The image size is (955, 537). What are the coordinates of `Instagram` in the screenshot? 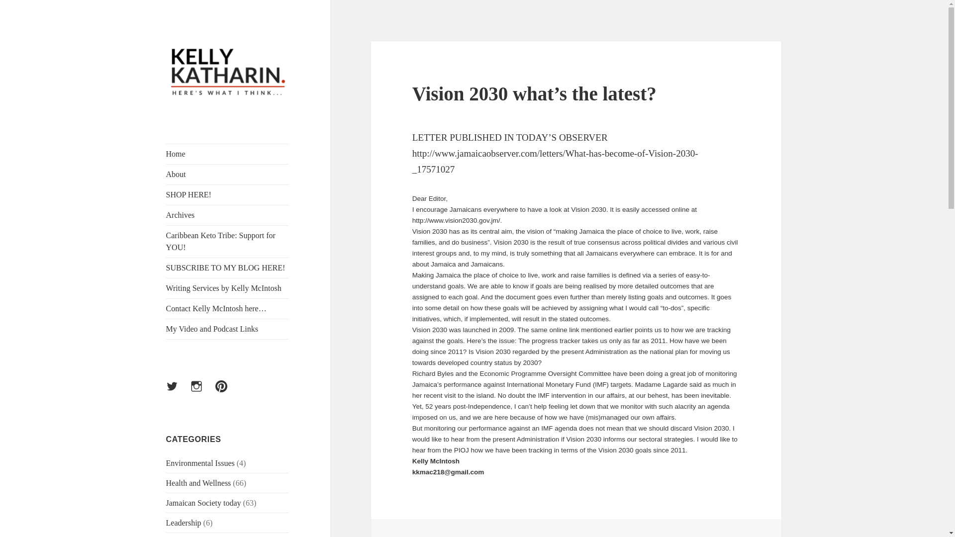 It's located at (202, 392).